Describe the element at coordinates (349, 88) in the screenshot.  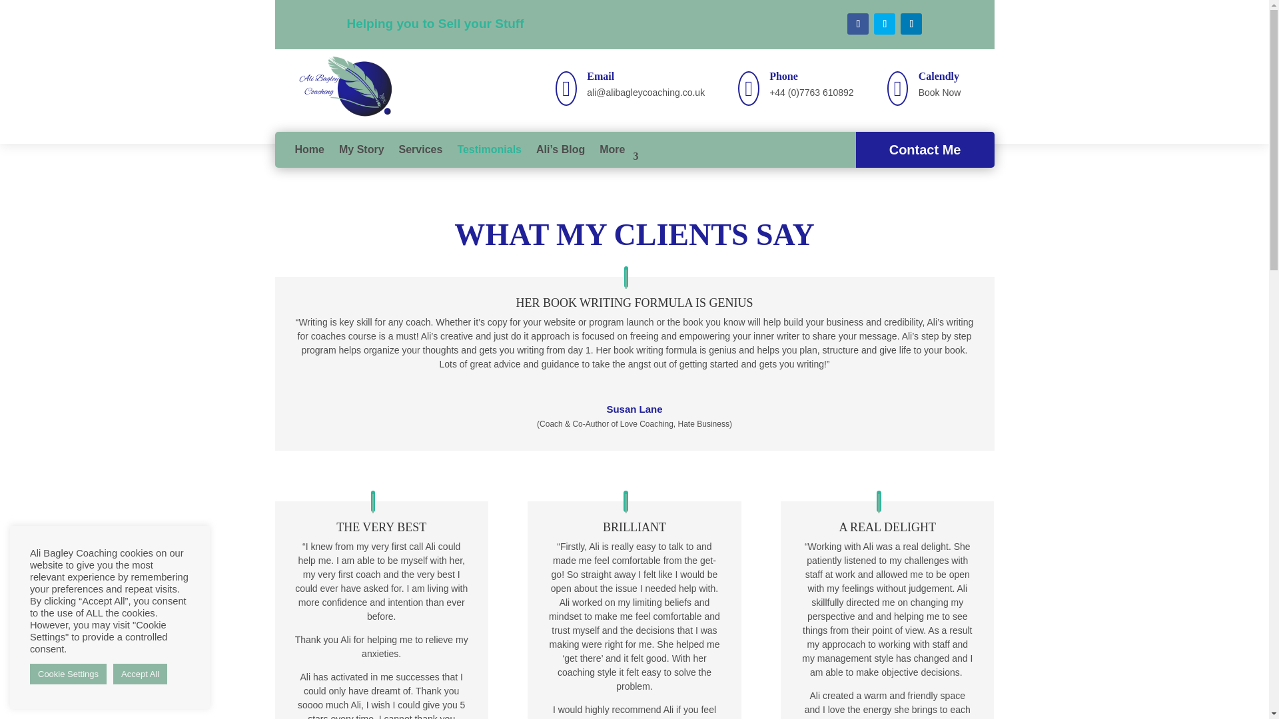
I see `ali-bagly-logo` at that location.